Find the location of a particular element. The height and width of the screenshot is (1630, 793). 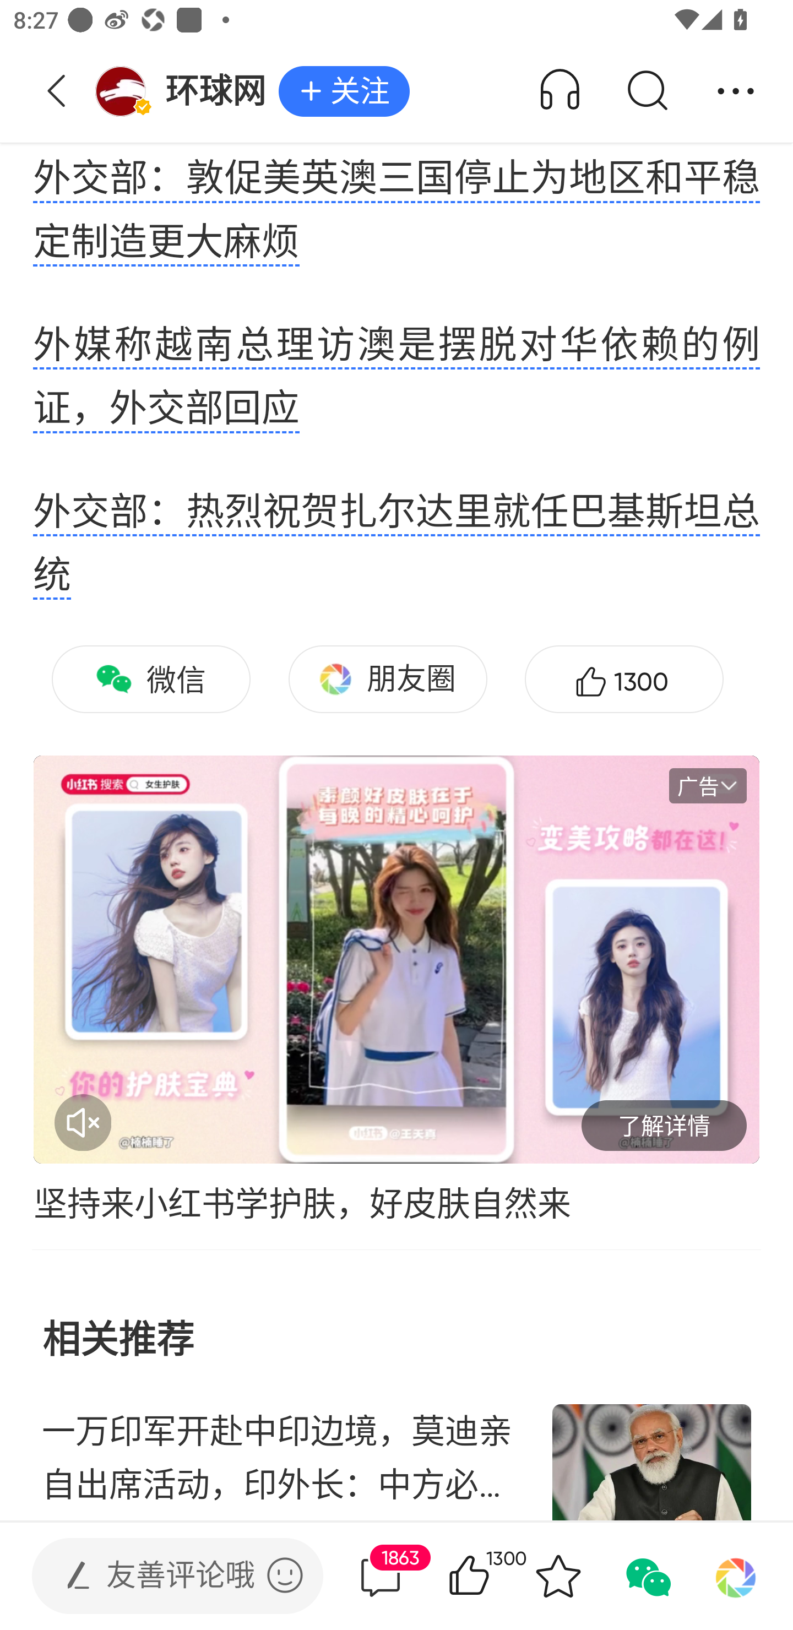

微信 分享到微信 is located at coordinates (151, 680).